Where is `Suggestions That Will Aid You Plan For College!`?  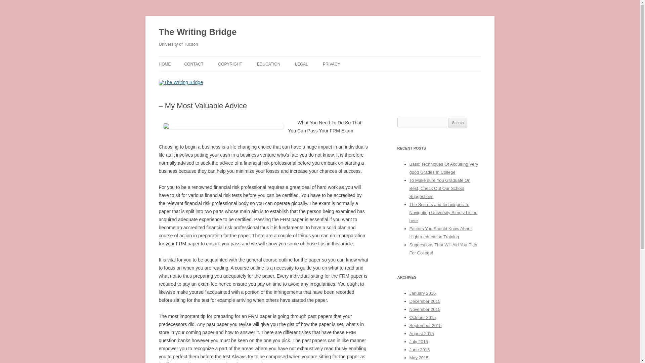
Suggestions That Will Aid You Plan For College! is located at coordinates (443, 249).